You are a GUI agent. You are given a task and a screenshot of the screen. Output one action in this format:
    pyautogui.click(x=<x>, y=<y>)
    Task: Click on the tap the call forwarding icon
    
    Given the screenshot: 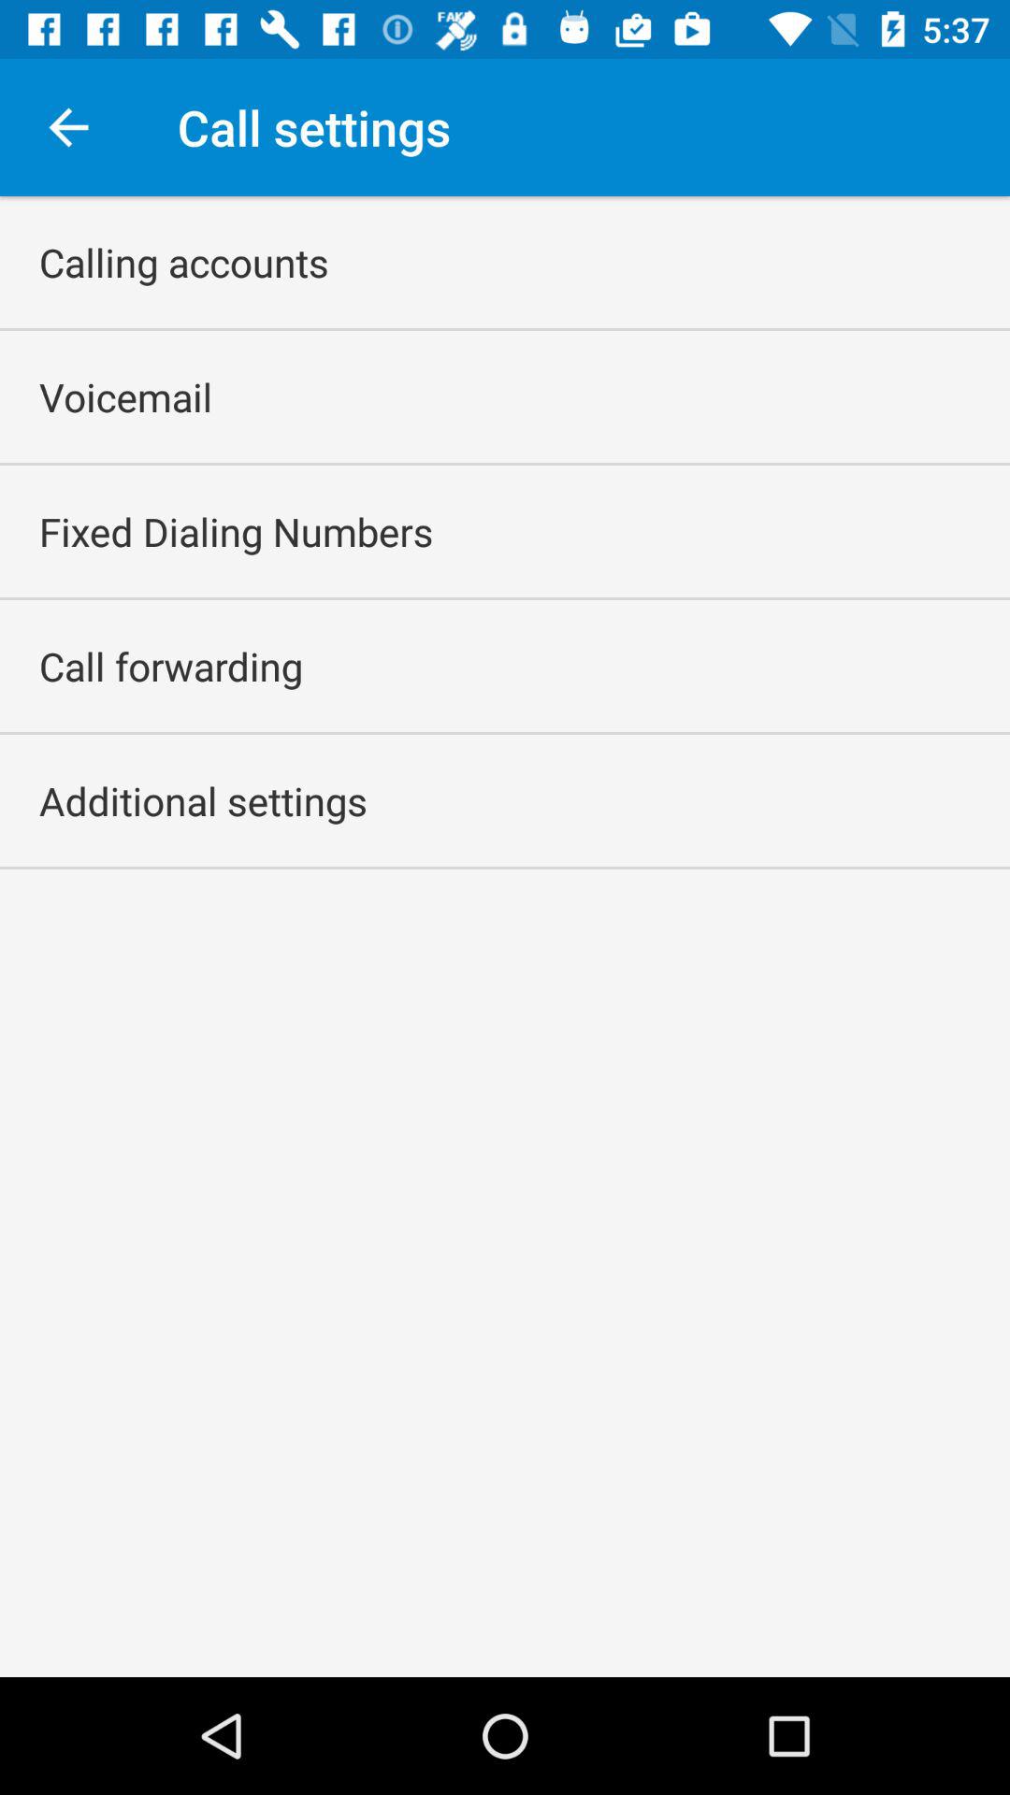 What is the action you would take?
    pyautogui.click(x=171, y=666)
    